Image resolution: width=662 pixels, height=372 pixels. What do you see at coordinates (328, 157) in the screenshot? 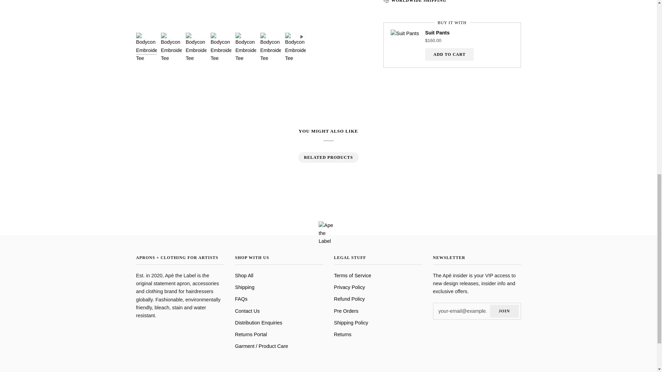
I see `RELATED PRODUCTS` at bounding box center [328, 157].